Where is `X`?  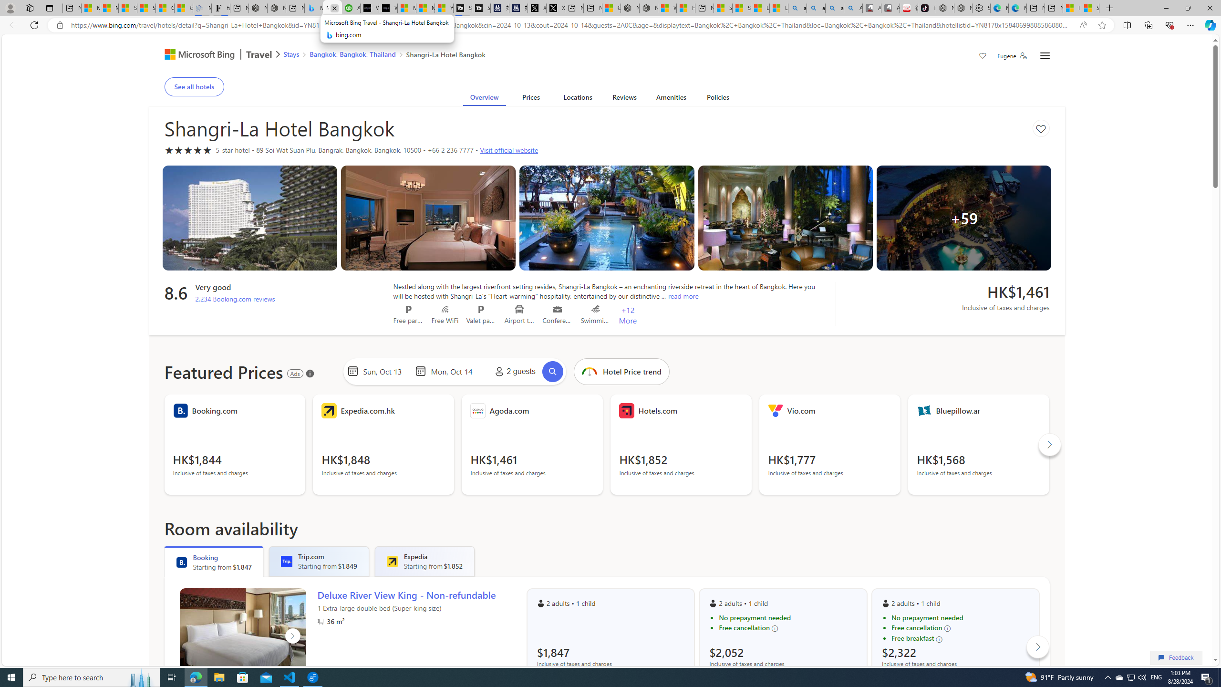
X is located at coordinates (555, 8).